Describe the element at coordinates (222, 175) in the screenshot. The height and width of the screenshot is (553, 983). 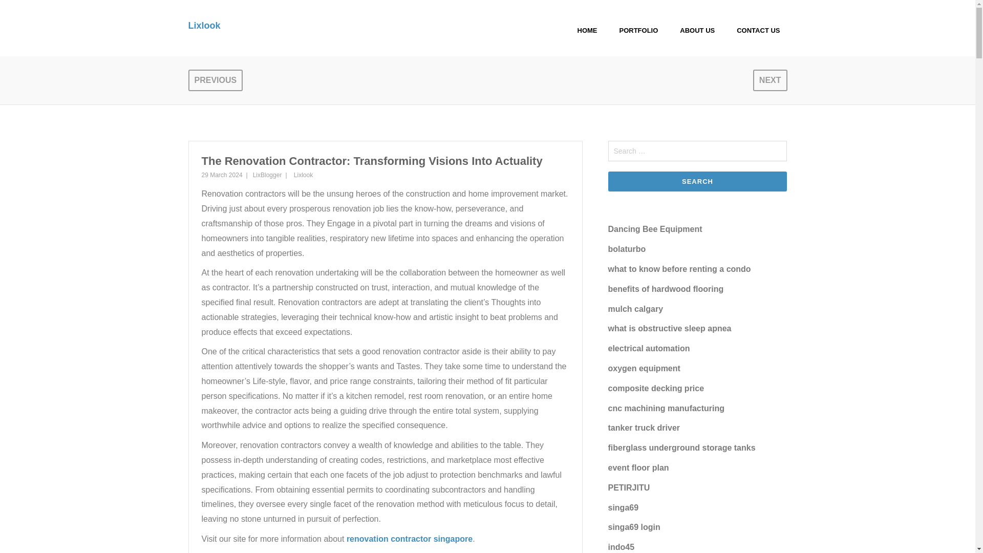
I see `29 March 2024` at that location.